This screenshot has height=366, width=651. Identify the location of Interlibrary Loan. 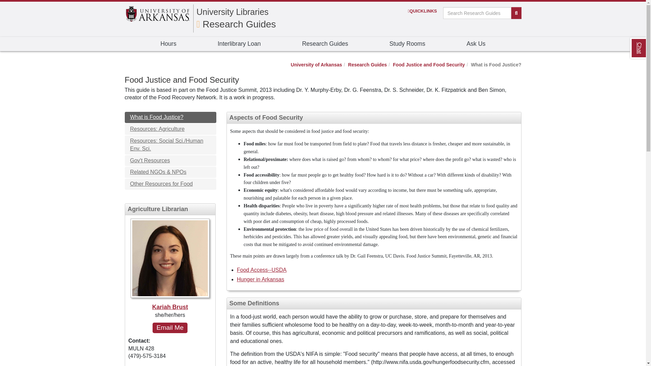
(239, 44).